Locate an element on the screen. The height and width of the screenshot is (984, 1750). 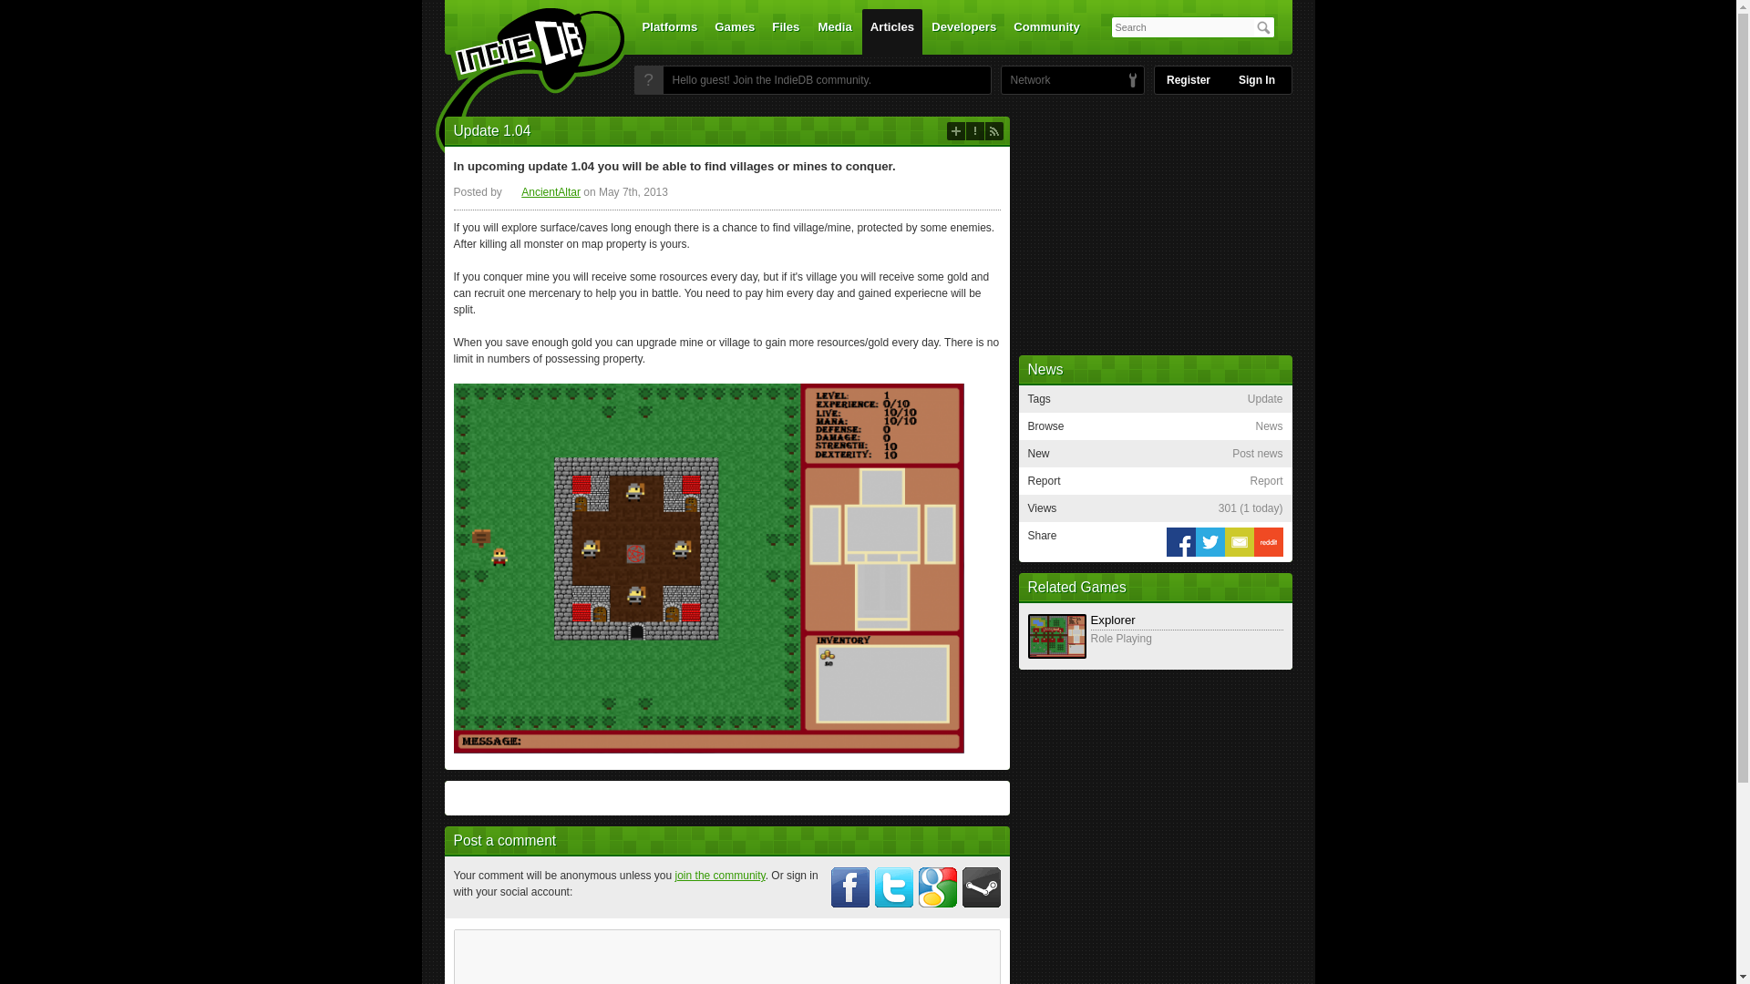
Platforms is located at coordinates (670, 31).